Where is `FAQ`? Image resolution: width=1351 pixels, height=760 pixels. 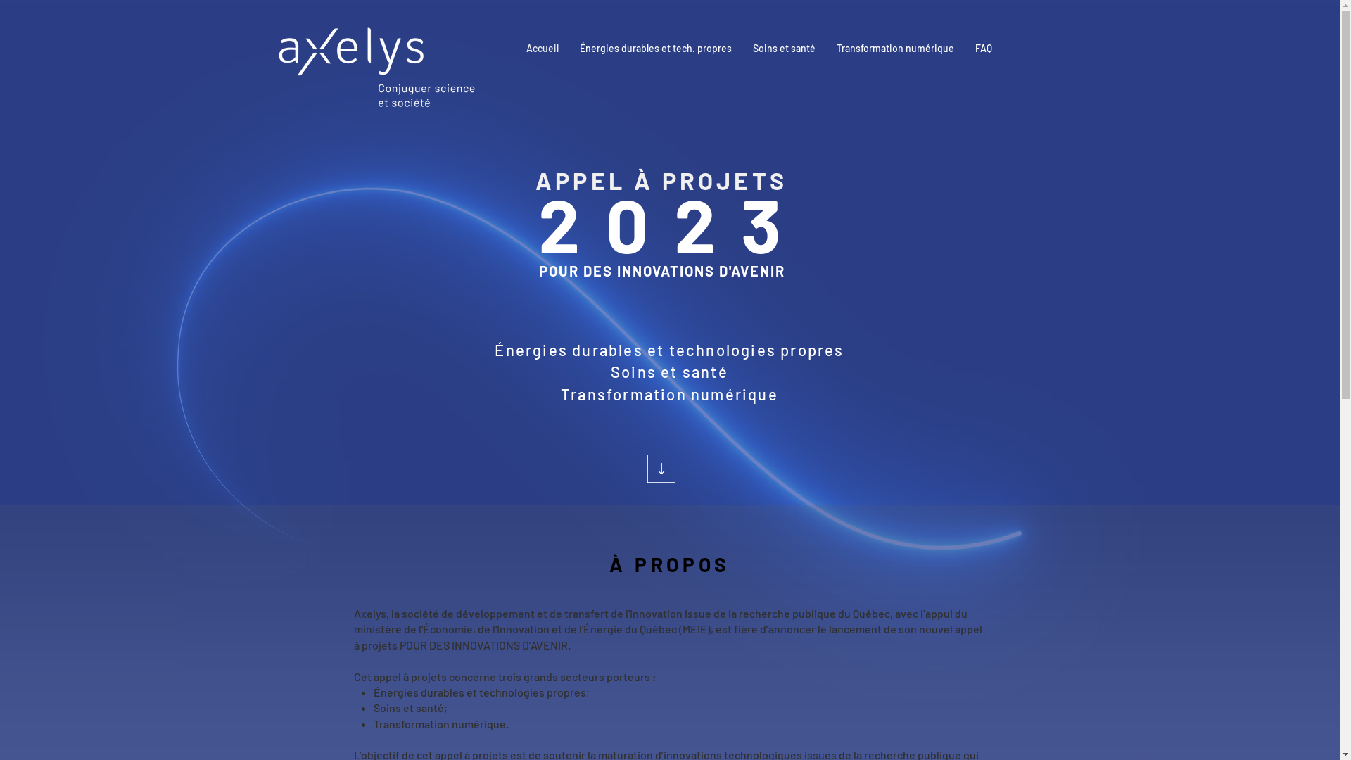
FAQ is located at coordinates (983, 48).